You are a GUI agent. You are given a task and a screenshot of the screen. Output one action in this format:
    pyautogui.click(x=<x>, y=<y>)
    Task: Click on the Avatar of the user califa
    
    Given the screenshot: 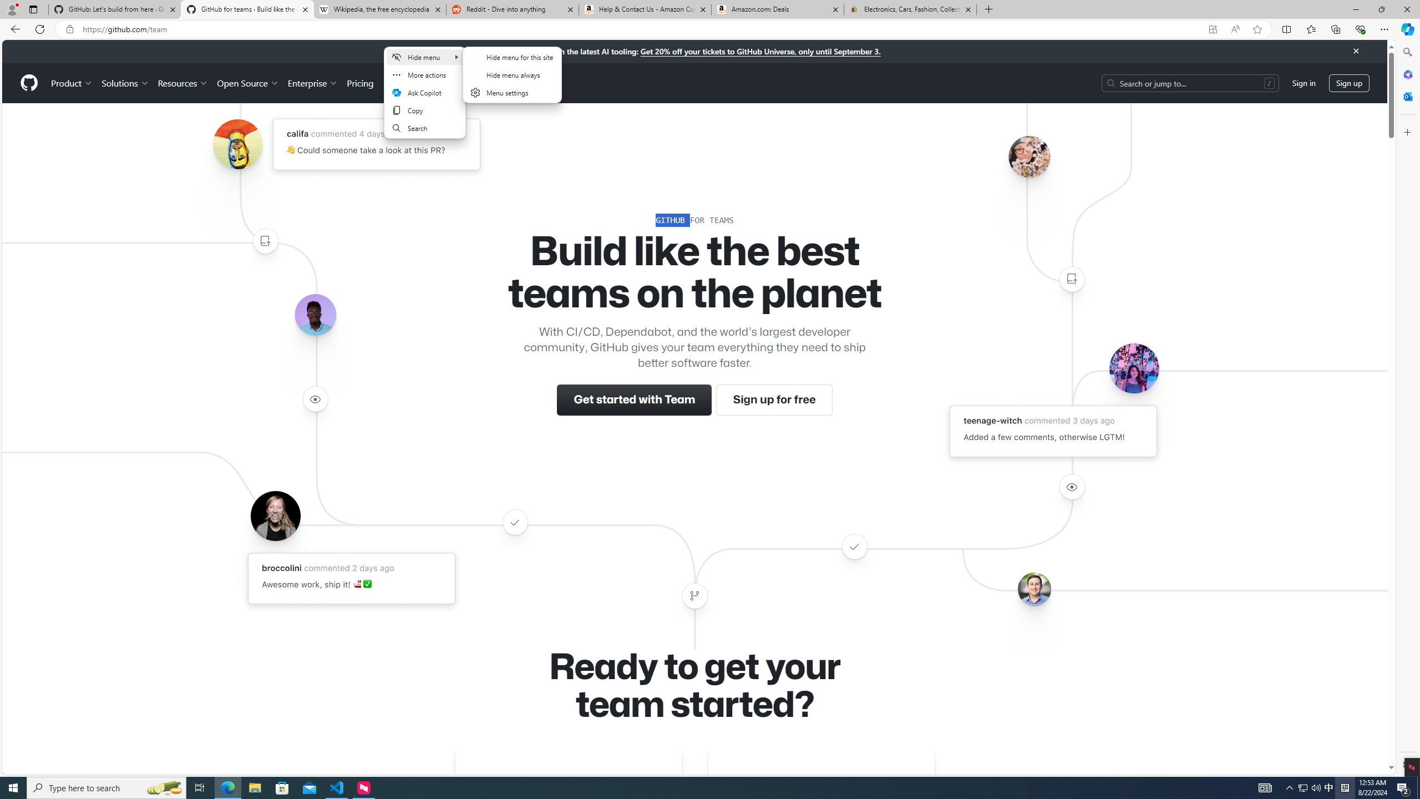 What is the action you would take?
    pyautogui.click(x=237, y=144)
    